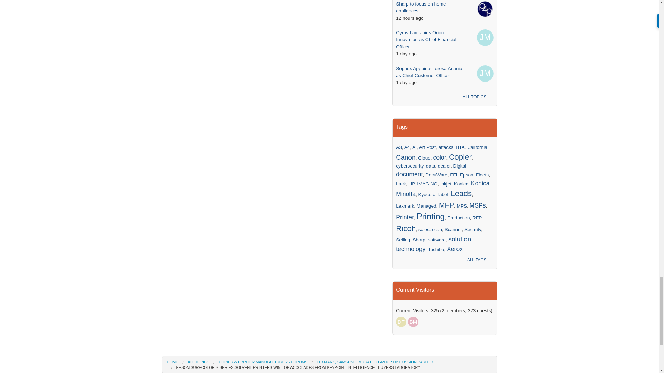  I want to click on JM, so click(485, 73).